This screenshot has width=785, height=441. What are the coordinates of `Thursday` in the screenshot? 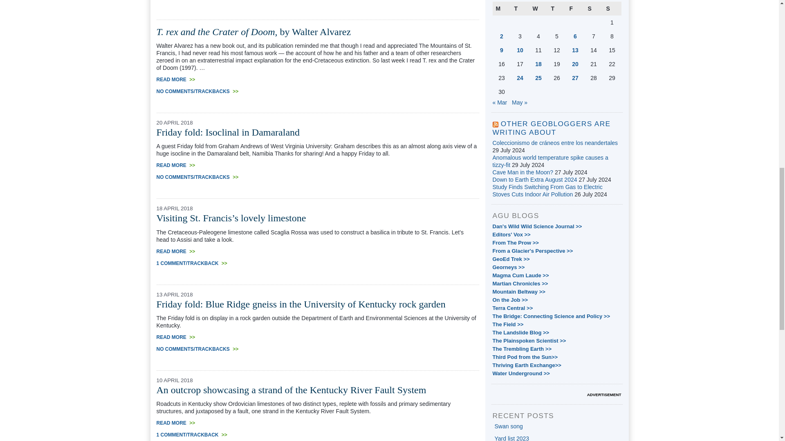 It's located at (557, 8).